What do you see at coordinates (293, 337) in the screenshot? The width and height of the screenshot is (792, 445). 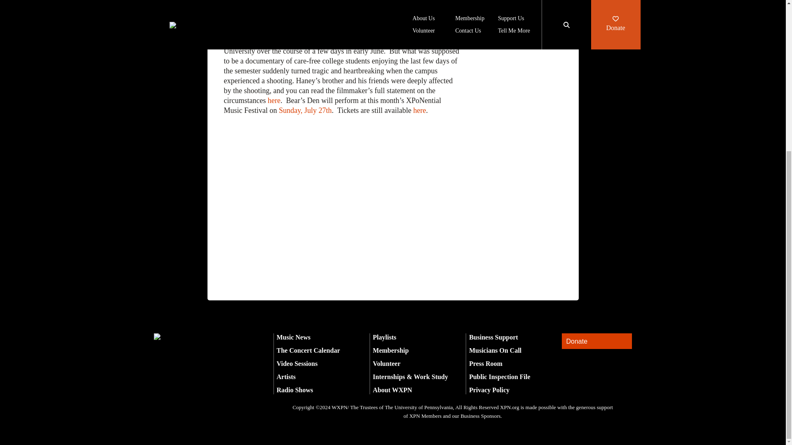 I see `Music News` at bounding box center [293, 337].